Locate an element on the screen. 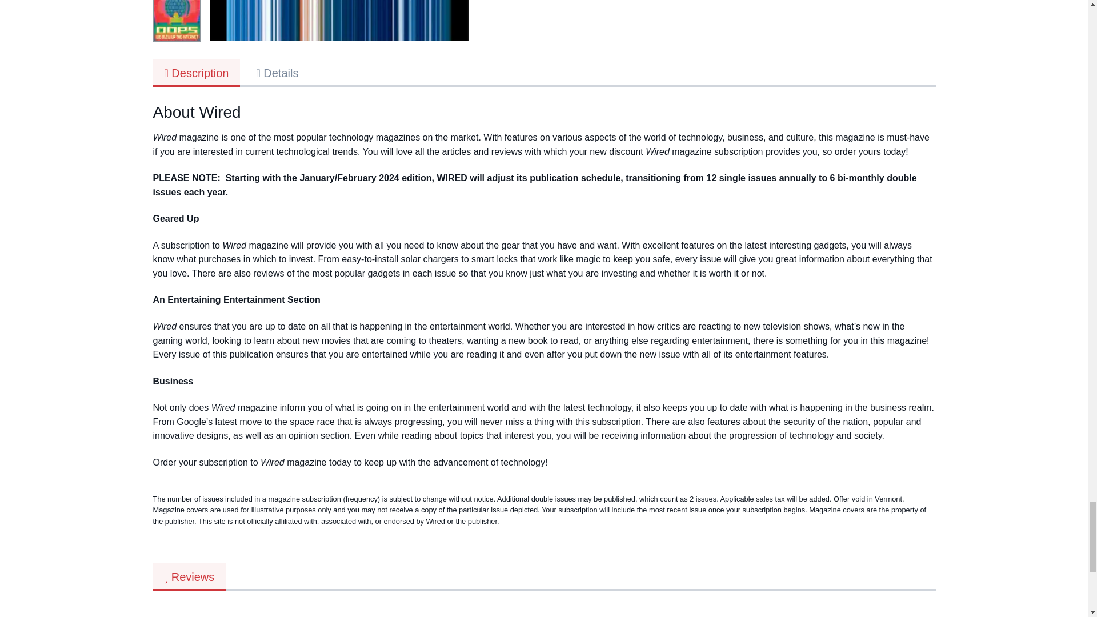 This screenshot has height=617, width=1097. Description is located at coordinates (197, 73).